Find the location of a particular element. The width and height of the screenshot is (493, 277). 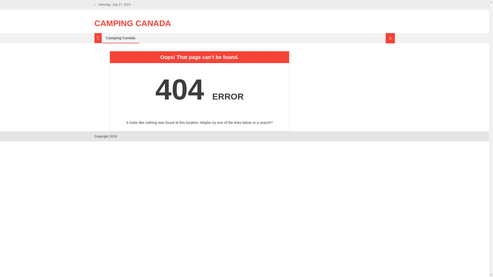

Camping Canada is located at coordinates (120, 38).